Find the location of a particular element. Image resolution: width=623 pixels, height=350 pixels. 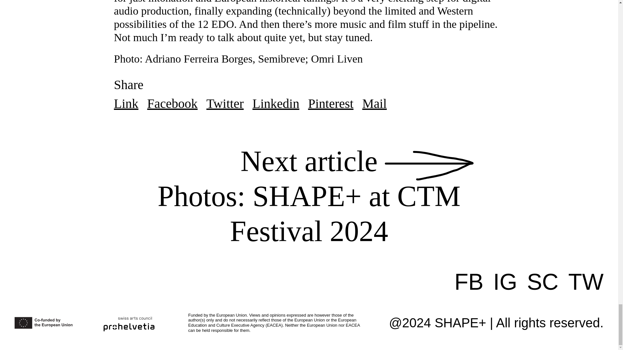

Linkedin is located at coordinates (275, 104).